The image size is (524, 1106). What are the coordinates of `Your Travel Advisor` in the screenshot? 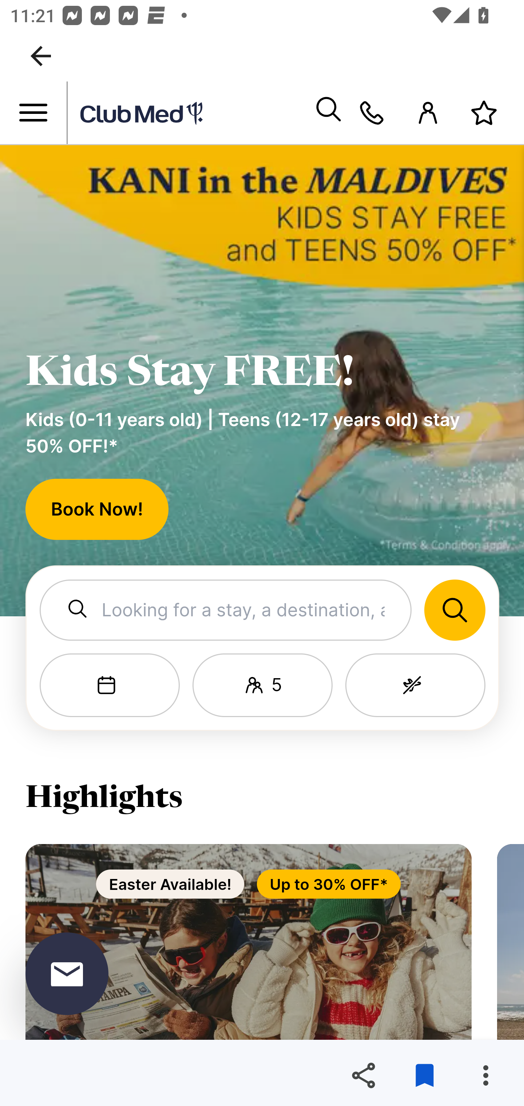 It's located at (372, 113).